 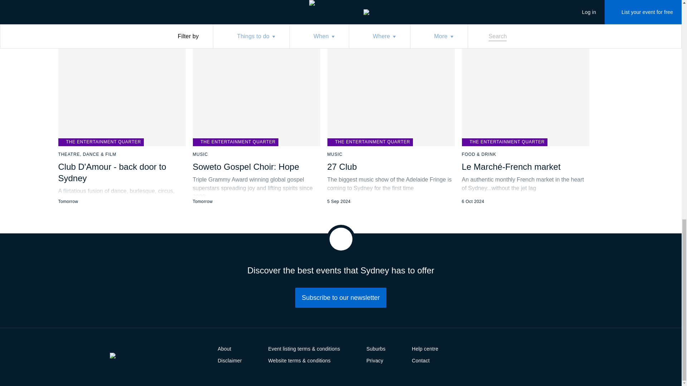 What do you see at coordinates (101, 142) in the screenshot?
I see `THE ENTERTAINMENT QUARTER` at bounding box center [101, 142].